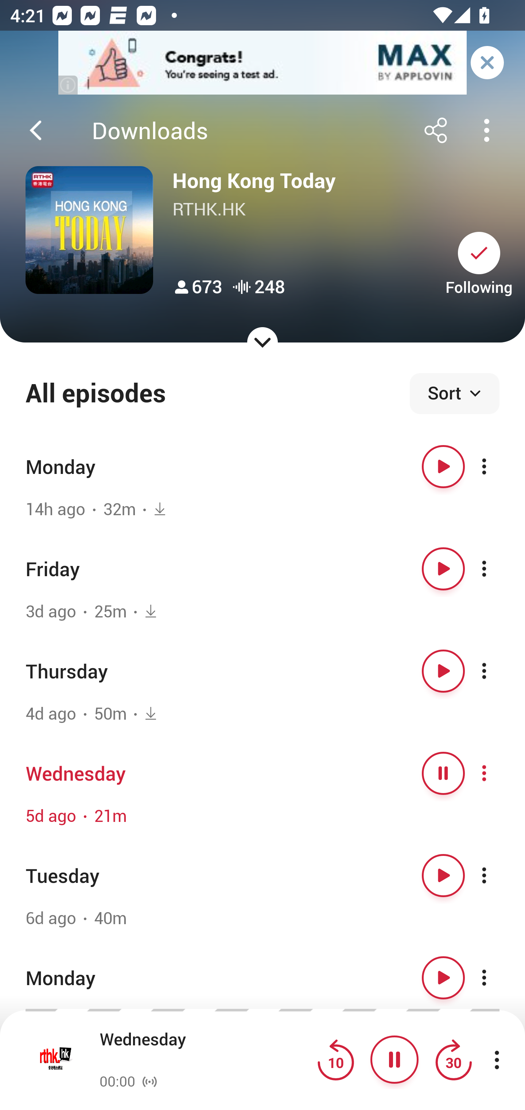  I want to click on More player controls, so click(497, 1060).